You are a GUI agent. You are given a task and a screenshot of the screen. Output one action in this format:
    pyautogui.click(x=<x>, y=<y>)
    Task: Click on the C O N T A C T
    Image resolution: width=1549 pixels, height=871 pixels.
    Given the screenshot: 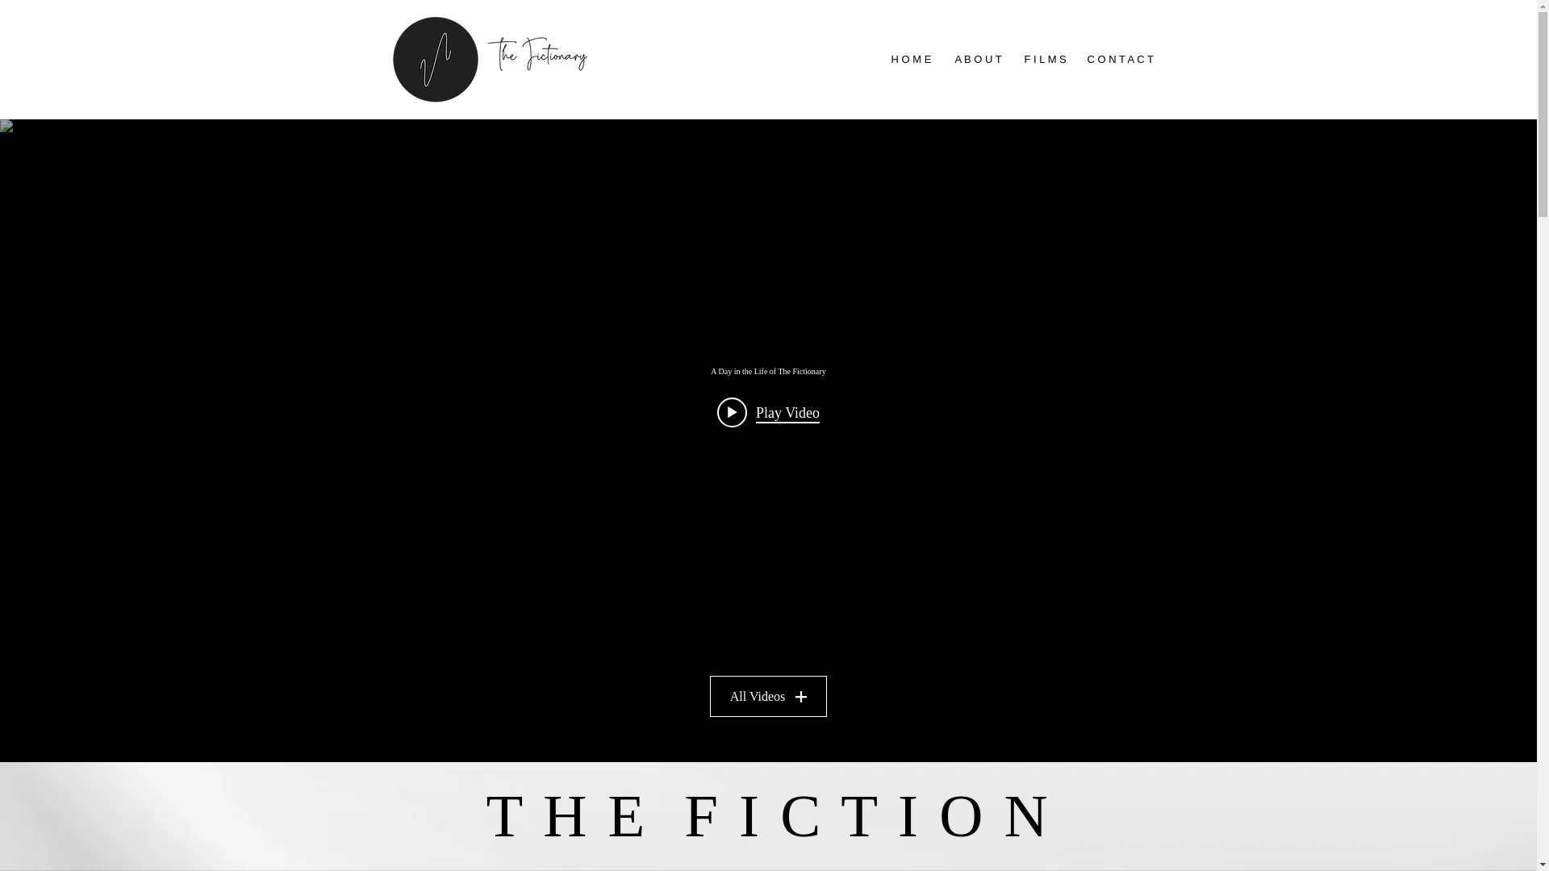 What is the action you would take?
    pyautogui.click(x=1118, y=60)
    